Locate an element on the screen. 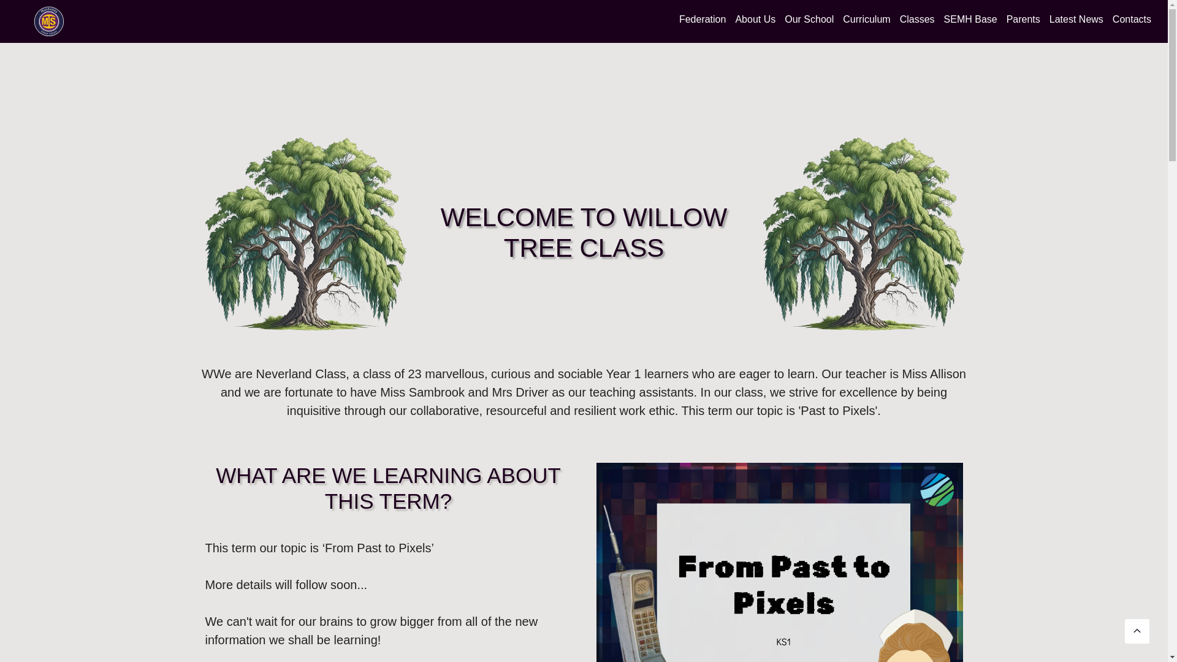 The image size is (1177, 662). Willow Class Removebg Preview is located at coordinates (863, 233).